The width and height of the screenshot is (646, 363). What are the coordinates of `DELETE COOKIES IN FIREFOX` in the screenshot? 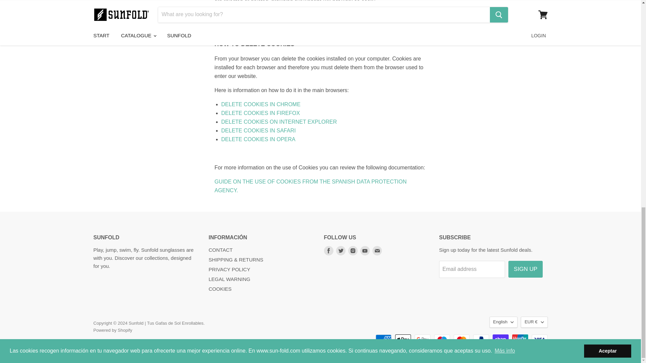 It's located at (261, 113).